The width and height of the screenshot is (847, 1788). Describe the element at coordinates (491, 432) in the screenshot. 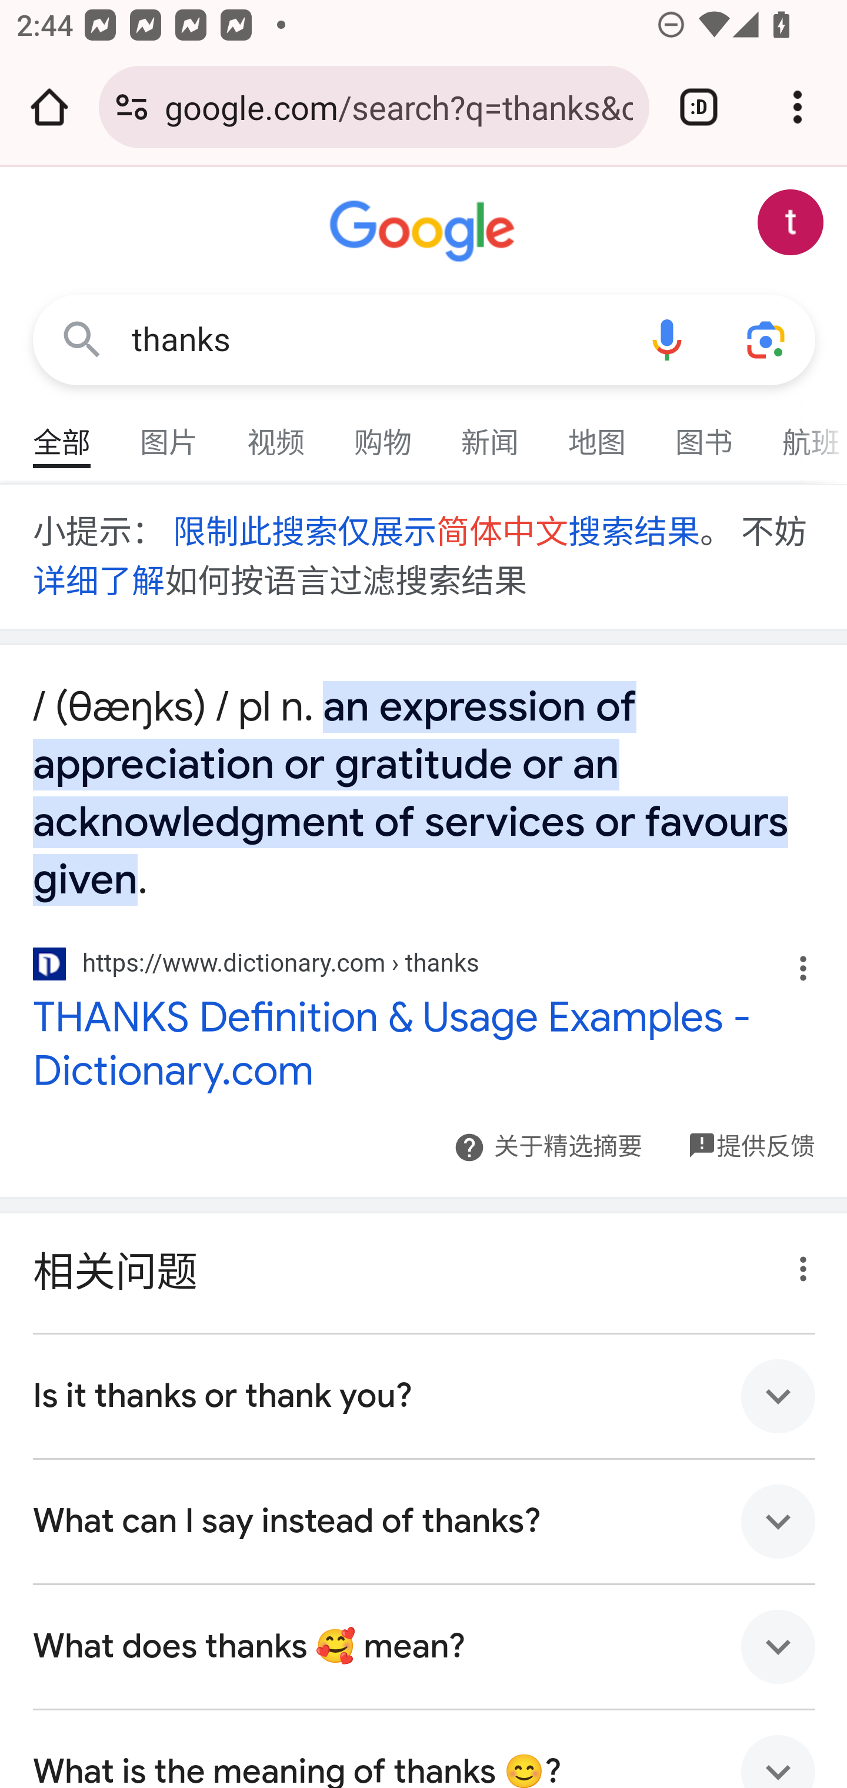

I see `新闻` at that location.